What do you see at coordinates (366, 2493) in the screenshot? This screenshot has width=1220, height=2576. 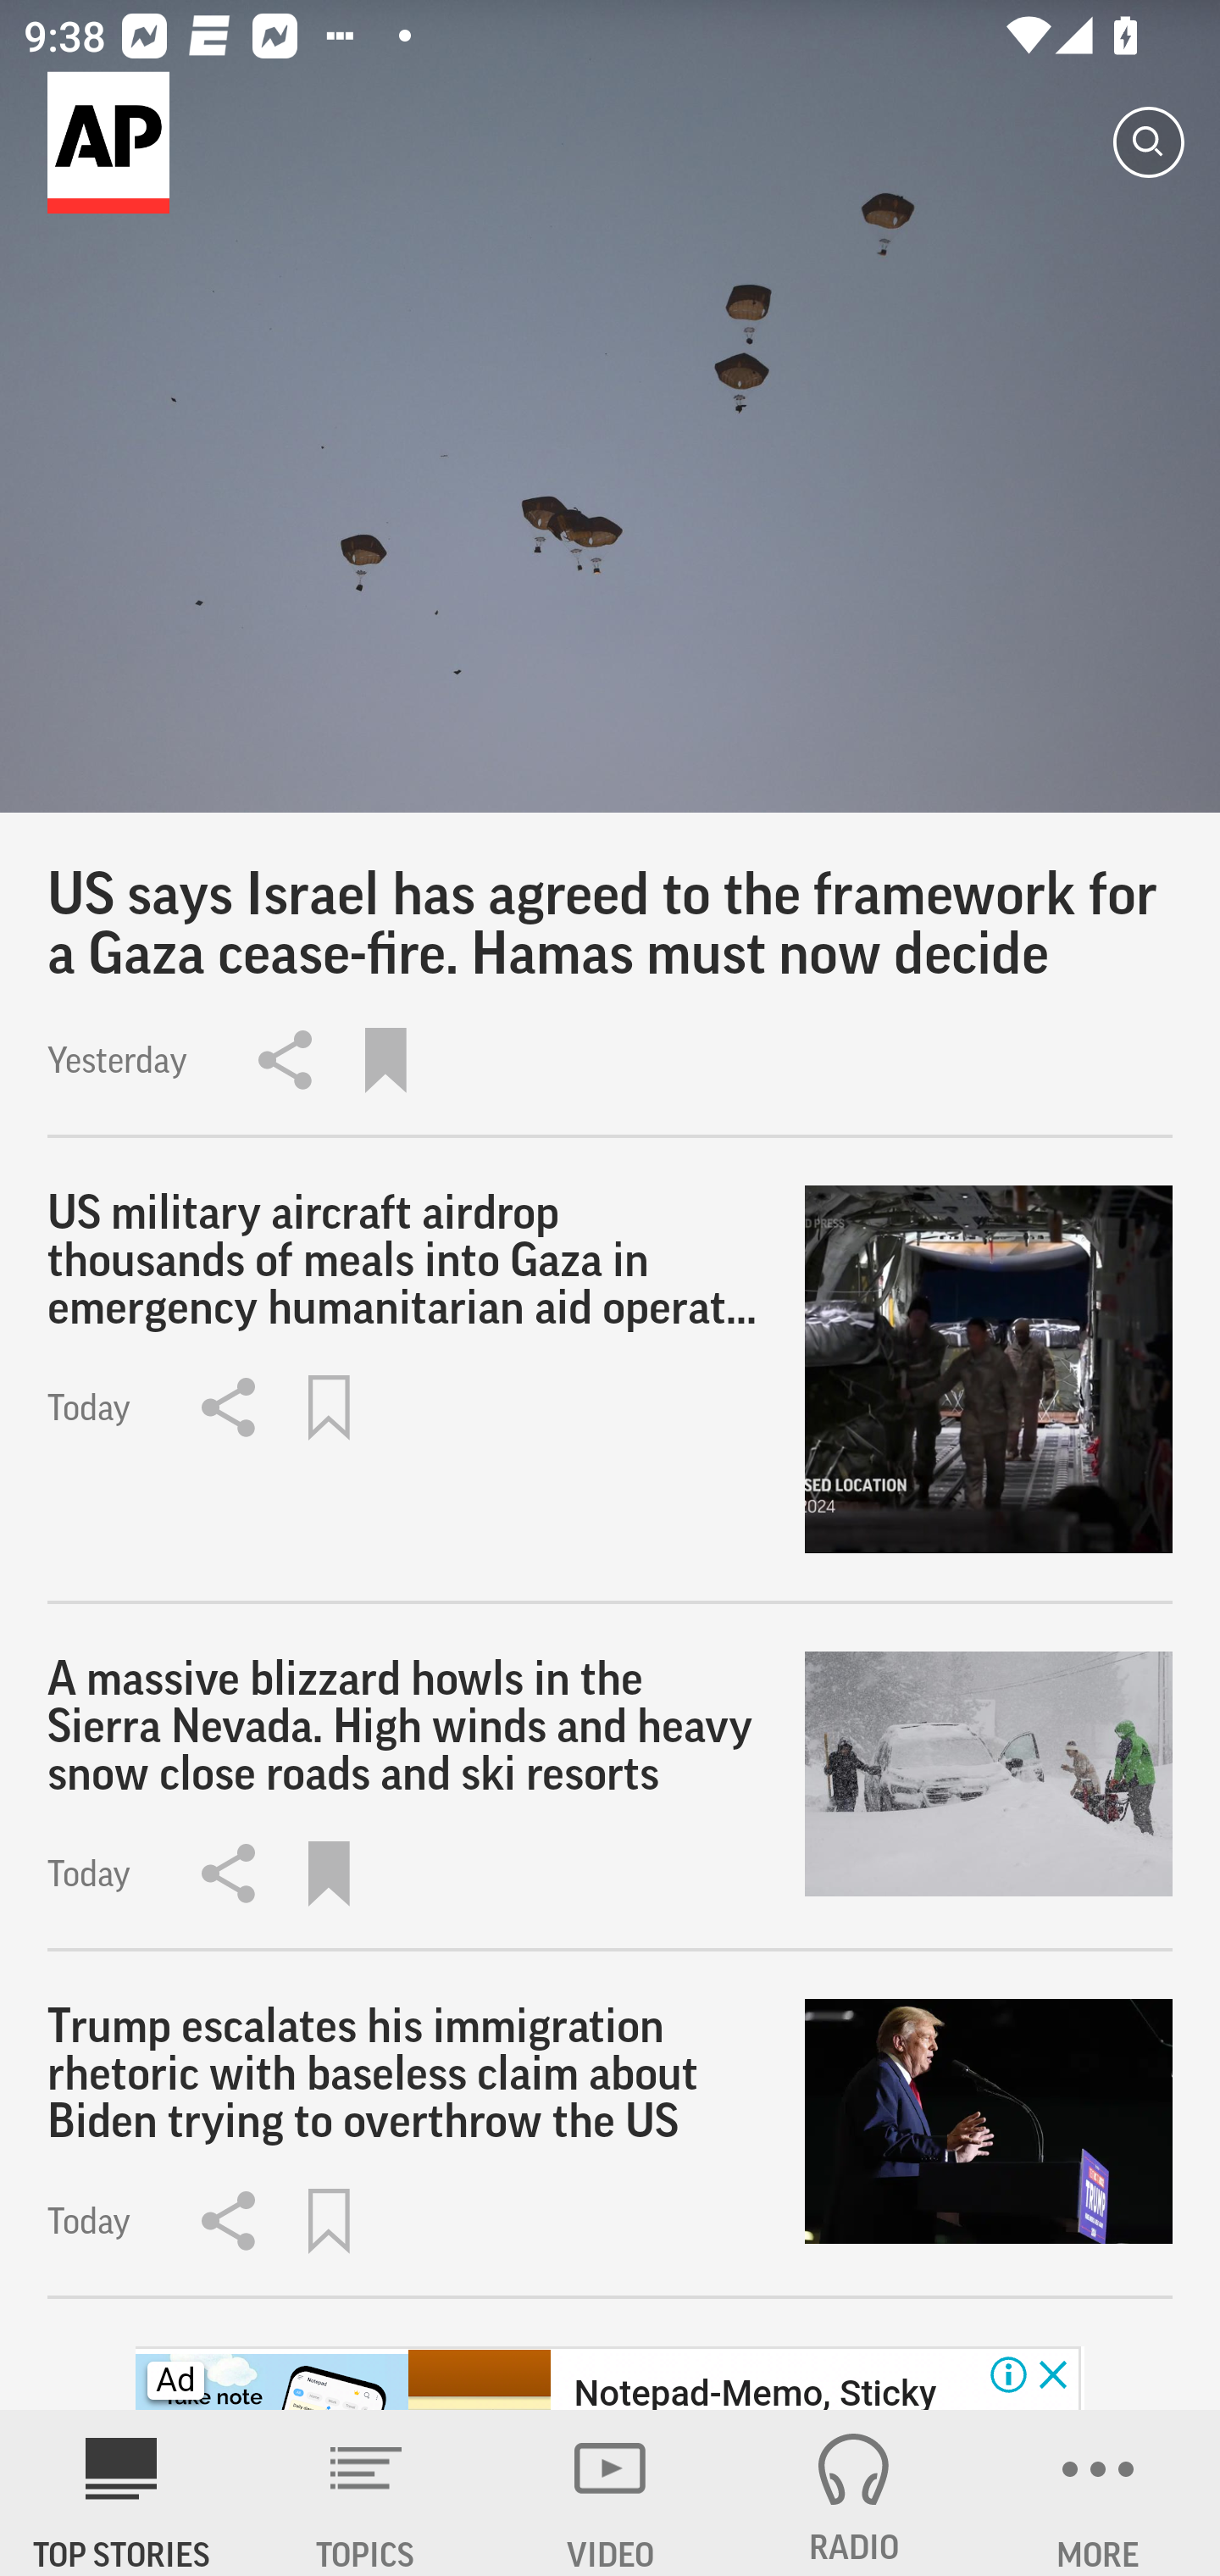 I see `TOPICS` at bounding box center [366, 2493].